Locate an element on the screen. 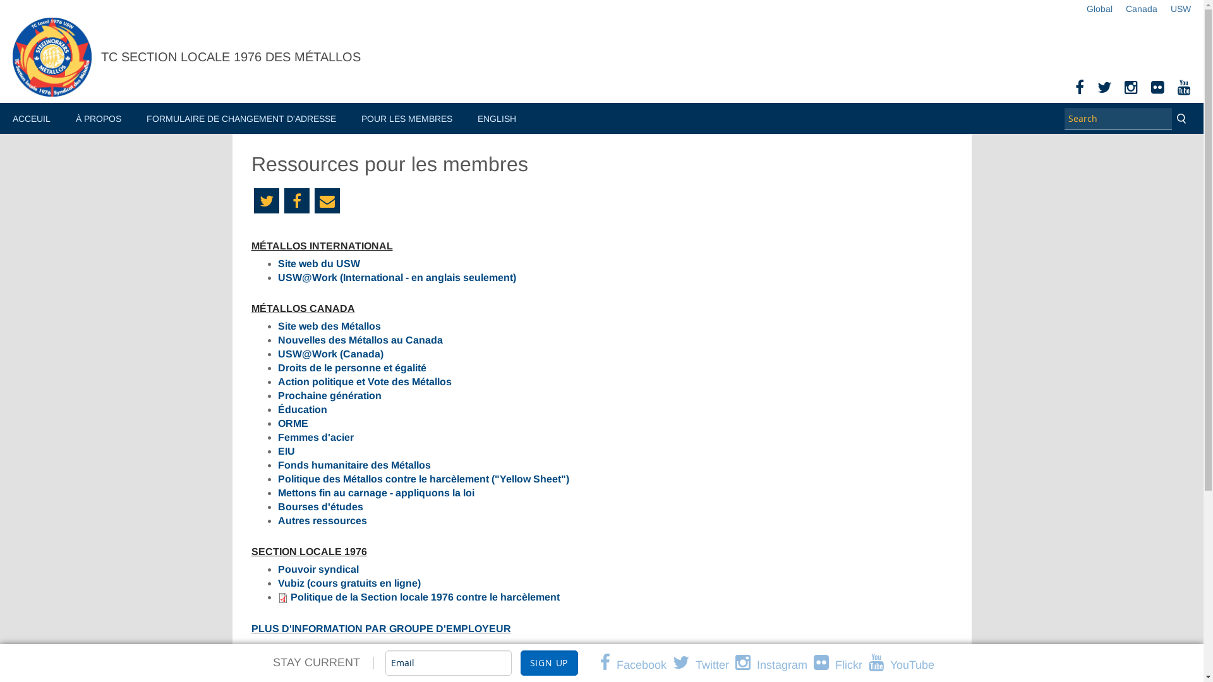  Facebook is located at coordinates (297, 201).